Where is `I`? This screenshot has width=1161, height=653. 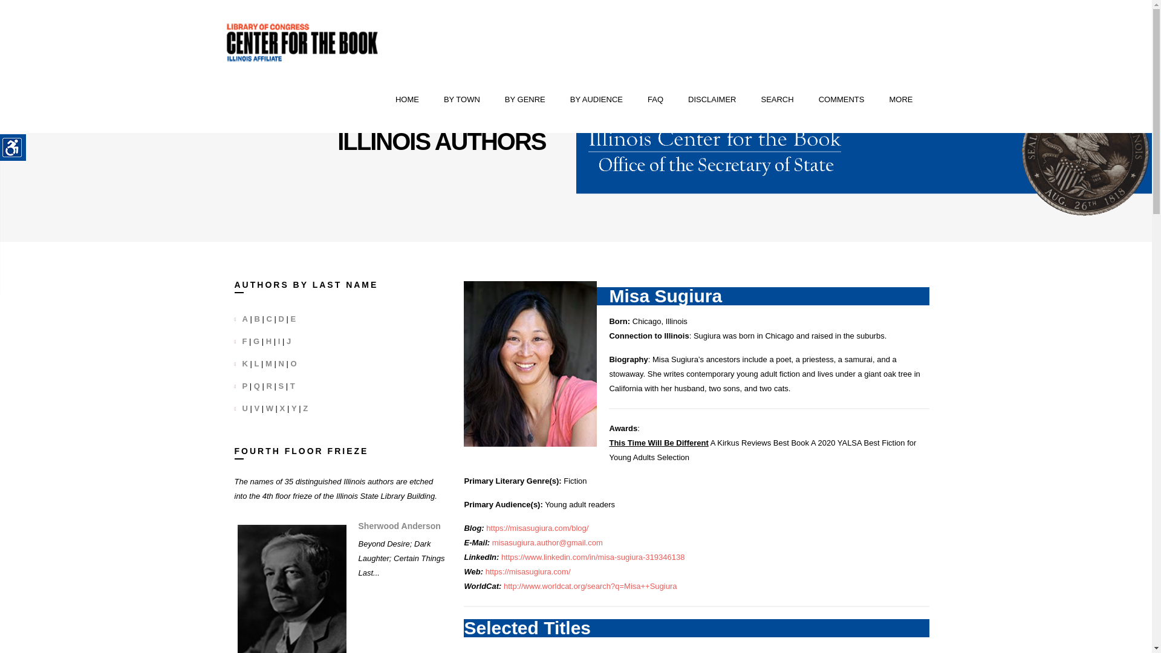 I is located at coordinates (279, 341).